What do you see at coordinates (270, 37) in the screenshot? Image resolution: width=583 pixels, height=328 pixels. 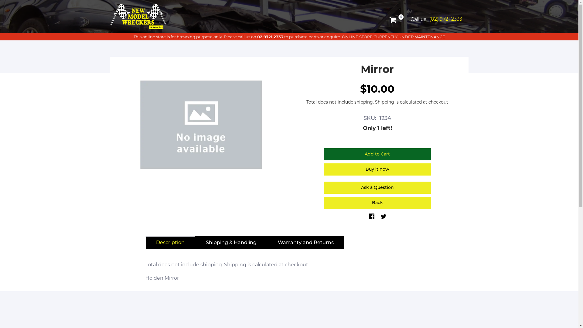 I see `02 9721 2333` at bounding box center [270, 37].